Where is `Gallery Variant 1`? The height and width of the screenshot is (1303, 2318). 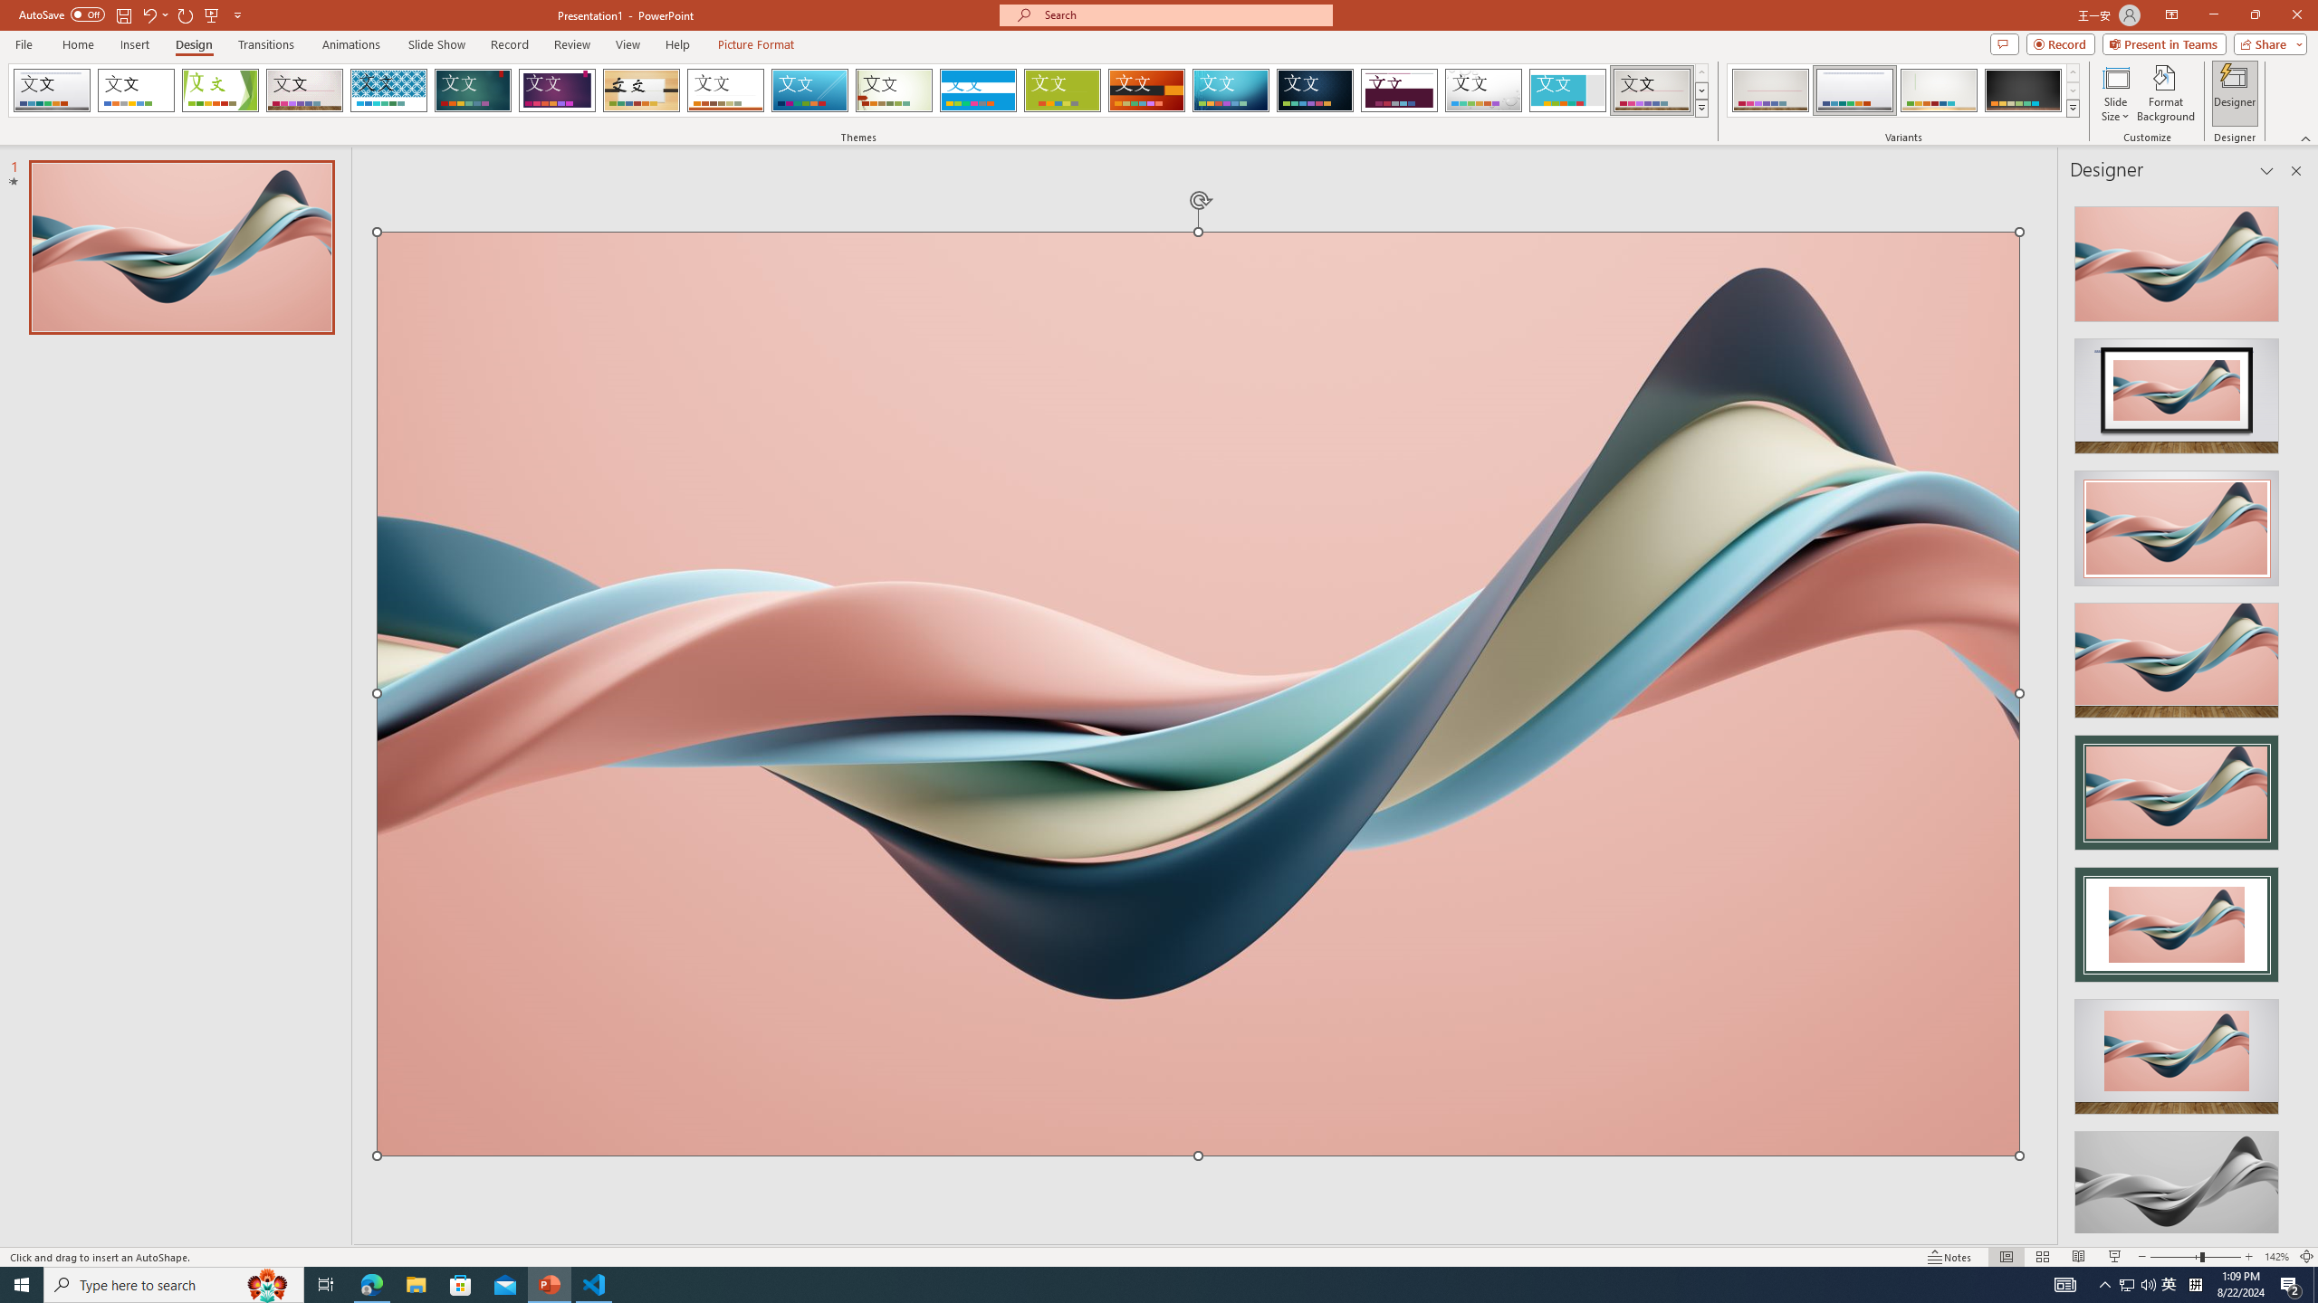 Gallery Variant 1 is located at coordinates (1770, 90).